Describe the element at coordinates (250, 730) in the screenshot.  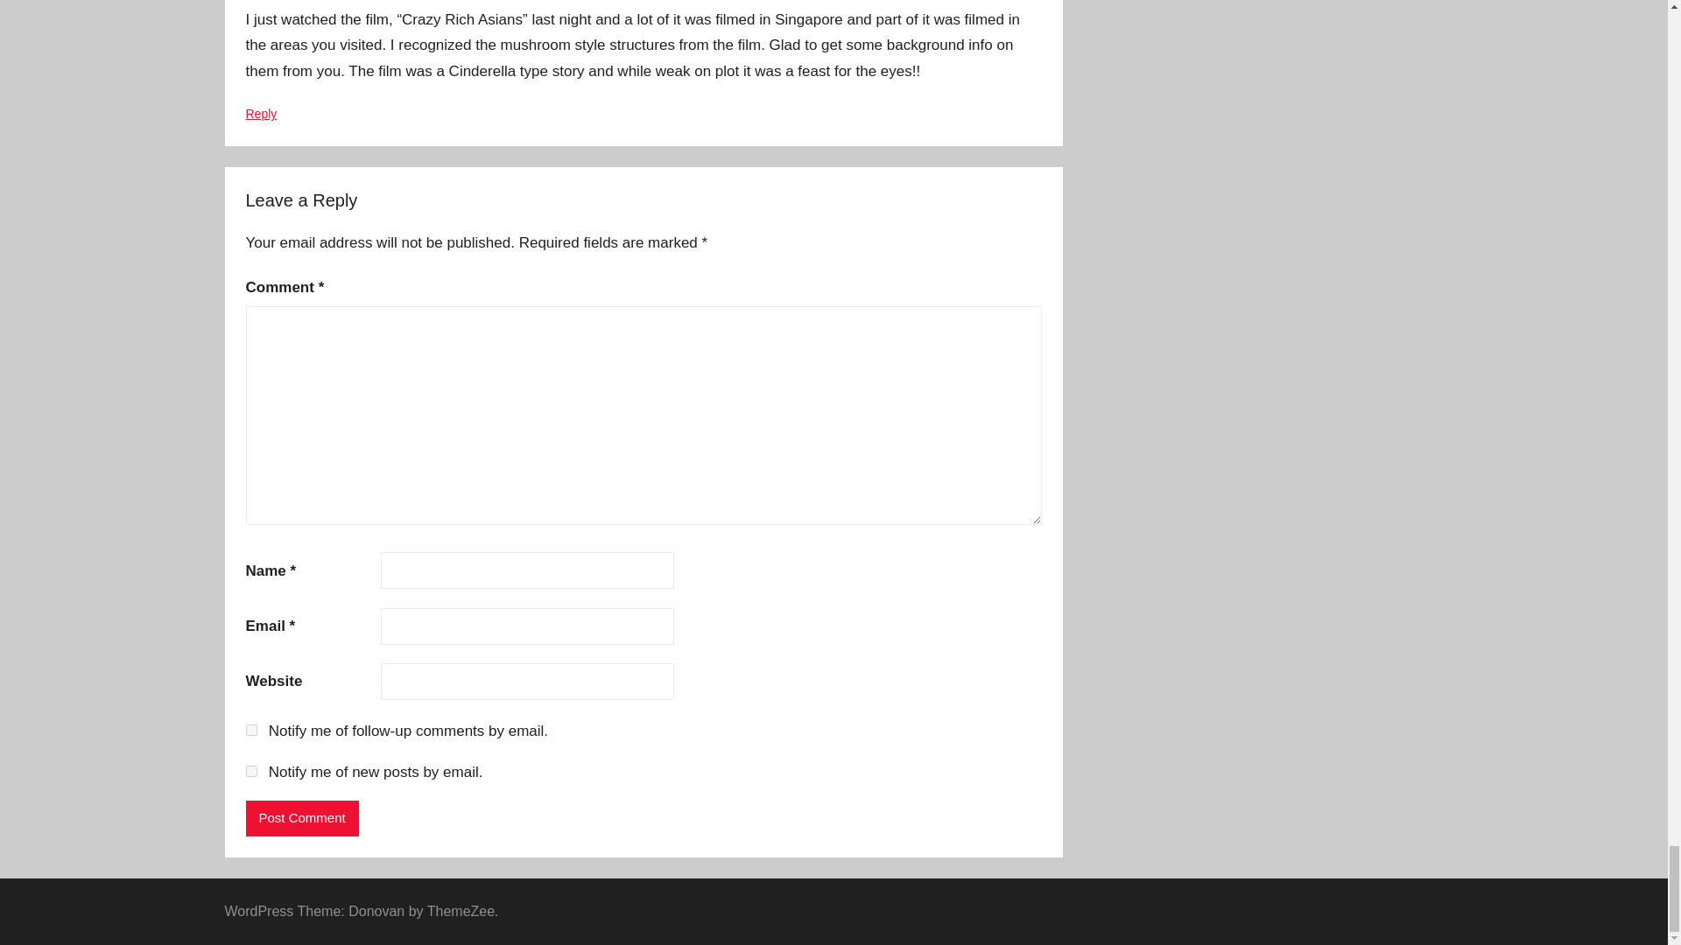
I see `subscribe` at that location.